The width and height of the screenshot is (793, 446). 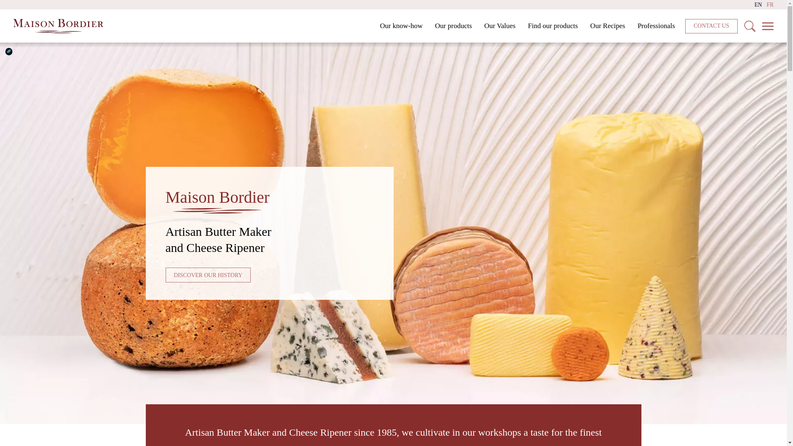 I want to click on Our know-how, so click(x=401, y=26).